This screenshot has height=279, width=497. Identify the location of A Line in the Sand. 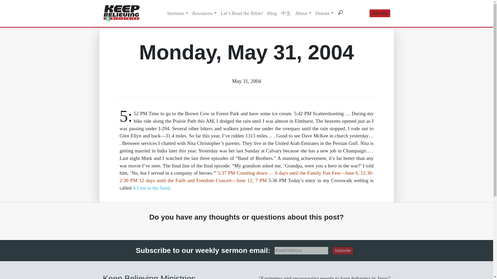
(151, 188).